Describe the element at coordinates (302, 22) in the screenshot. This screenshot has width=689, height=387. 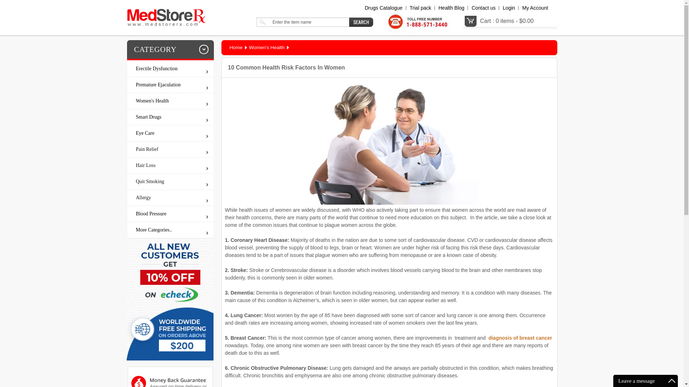
I see `Enter the item name` at that location.